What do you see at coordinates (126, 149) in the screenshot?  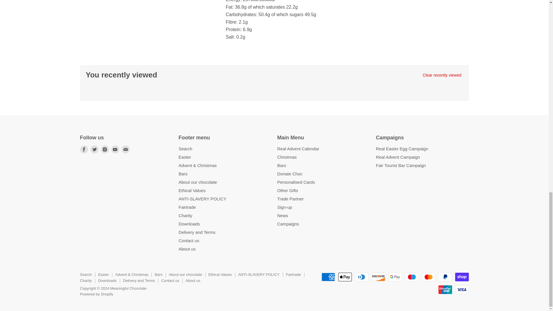 I see `E-mail` at bounding box center [126, 149].